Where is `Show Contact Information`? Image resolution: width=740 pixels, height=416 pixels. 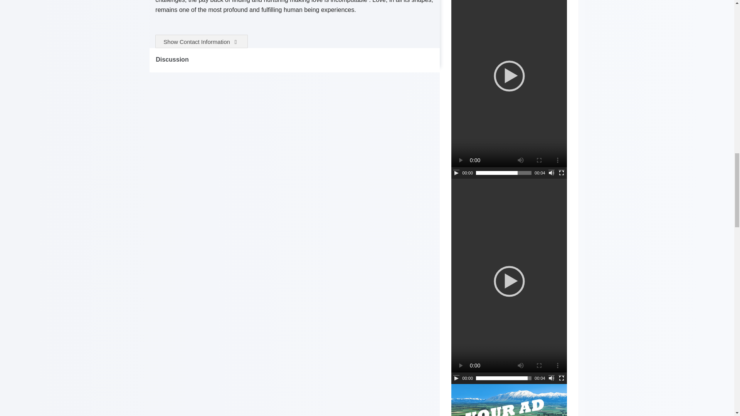 Show Contact Information is located at coordinates (202, 41).